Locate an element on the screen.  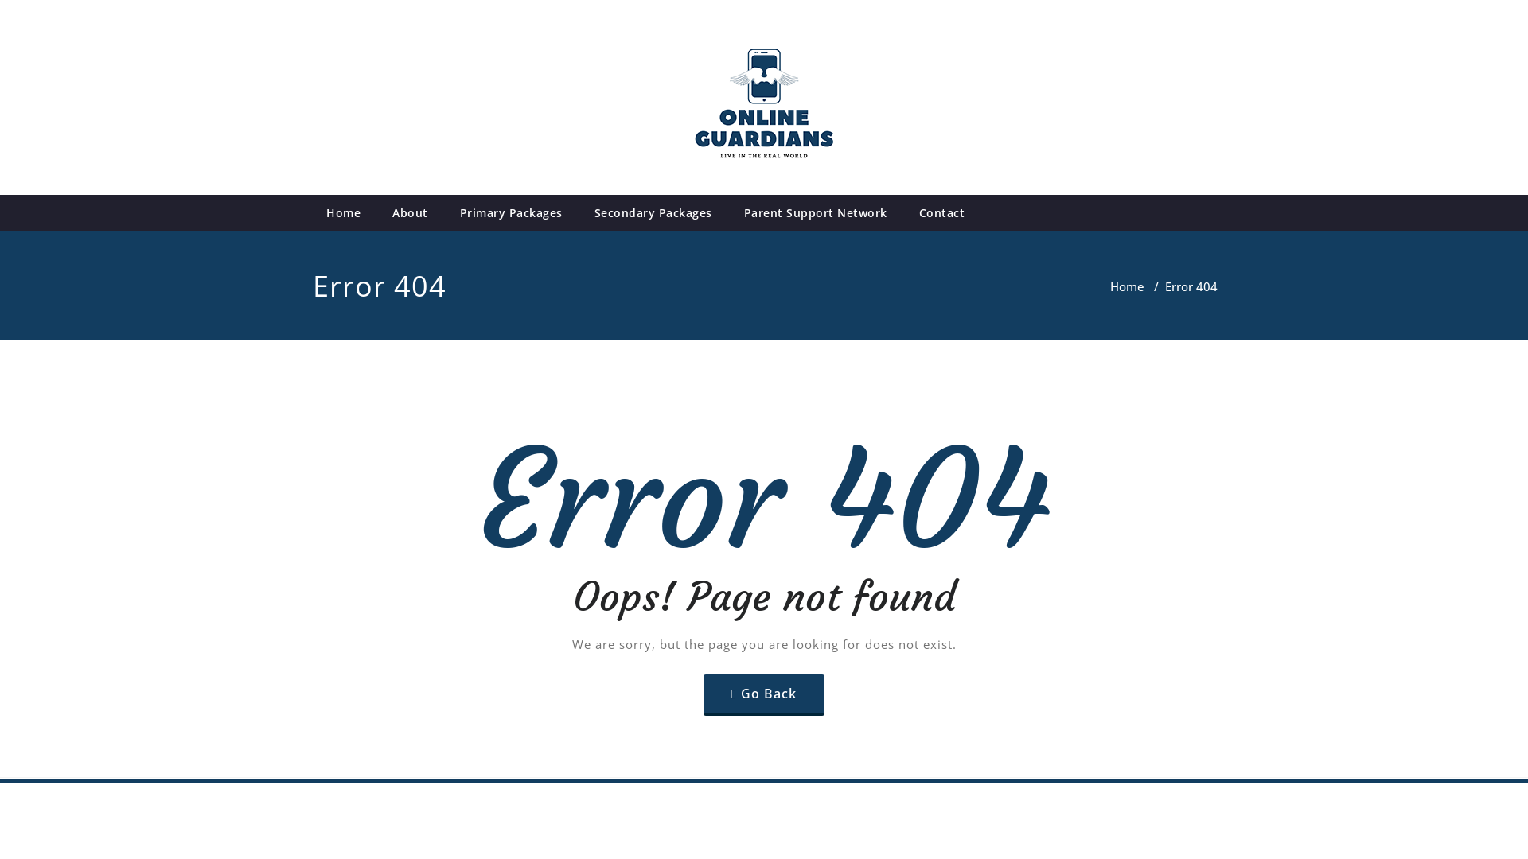
Go Back is located at coordinates (764, 694).